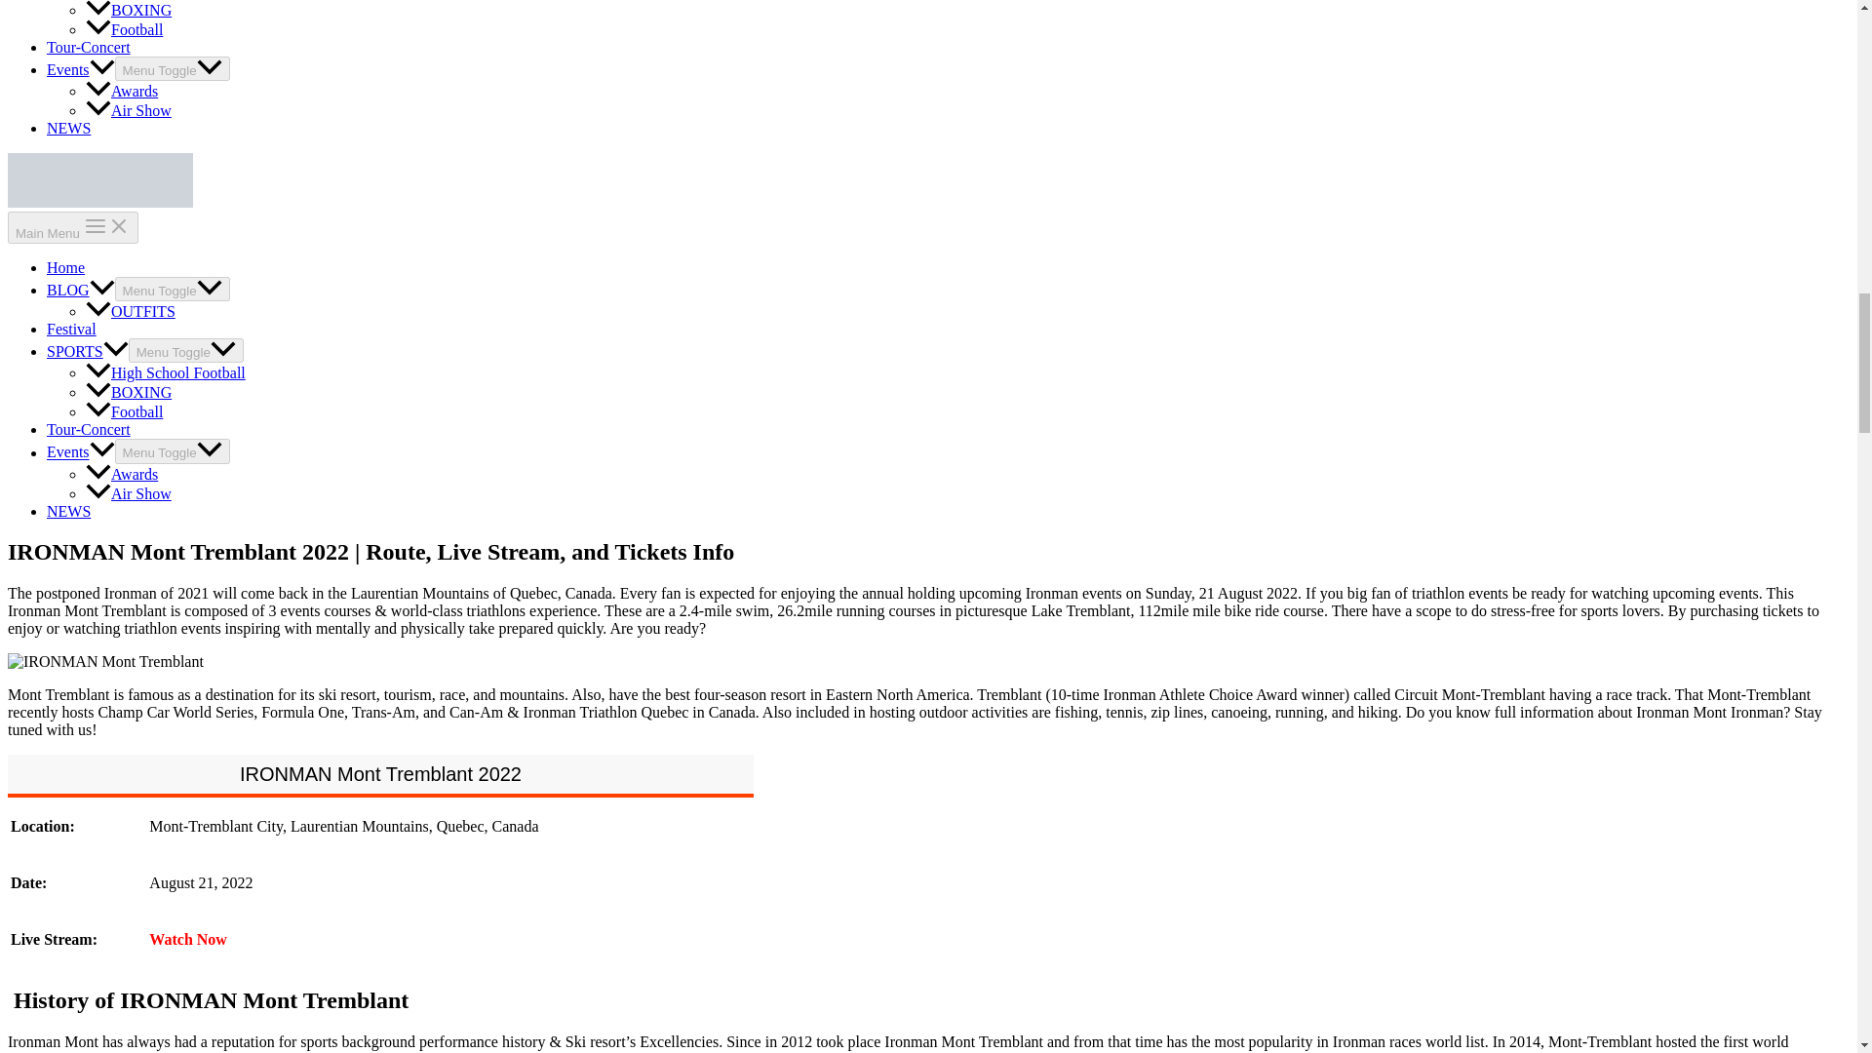  Describe the element at coordinates (129, 493) in the screenshot. I see `Air Show` at that location.